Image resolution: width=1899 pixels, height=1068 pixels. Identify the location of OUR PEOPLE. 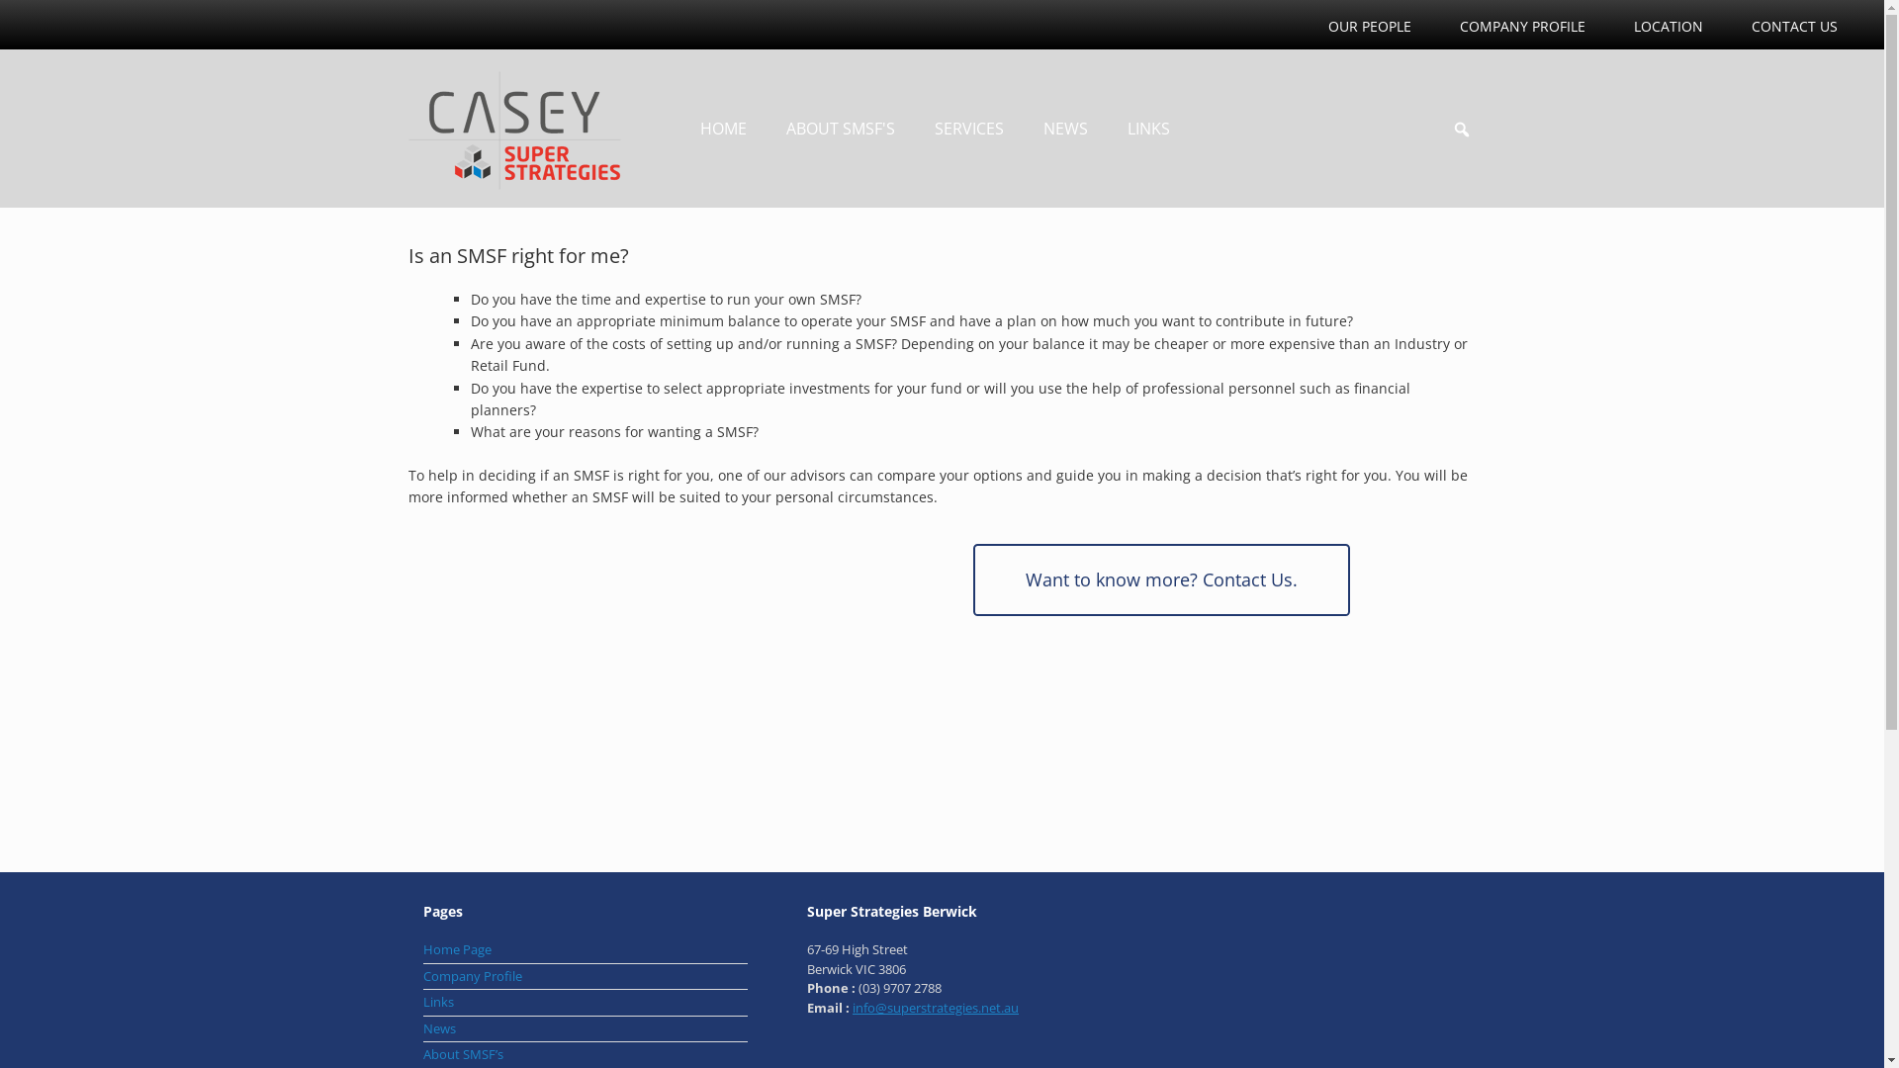
(1370, 25).